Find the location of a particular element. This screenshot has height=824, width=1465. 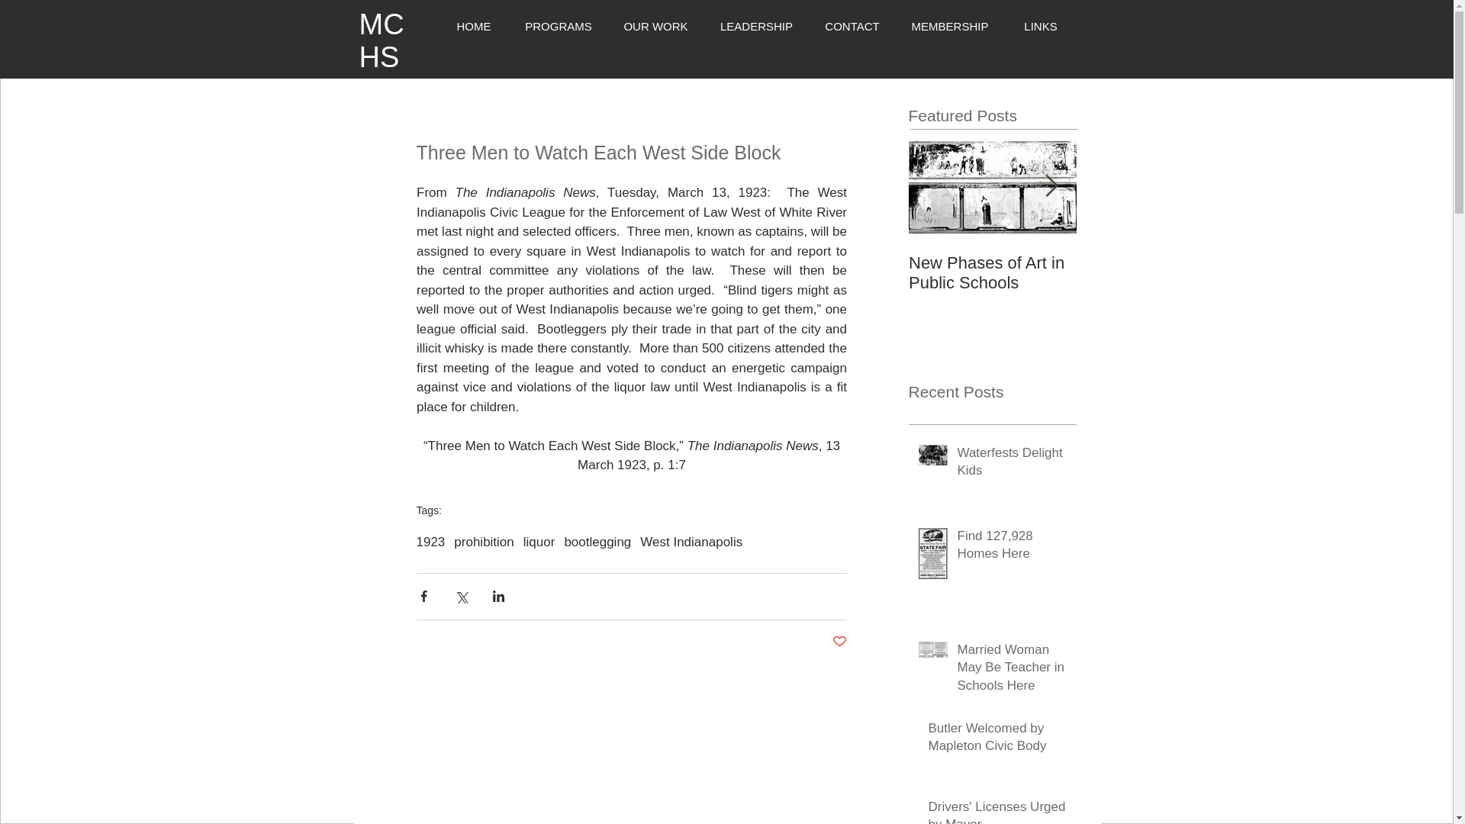

bootlegging is located at coordinates (597, 542).